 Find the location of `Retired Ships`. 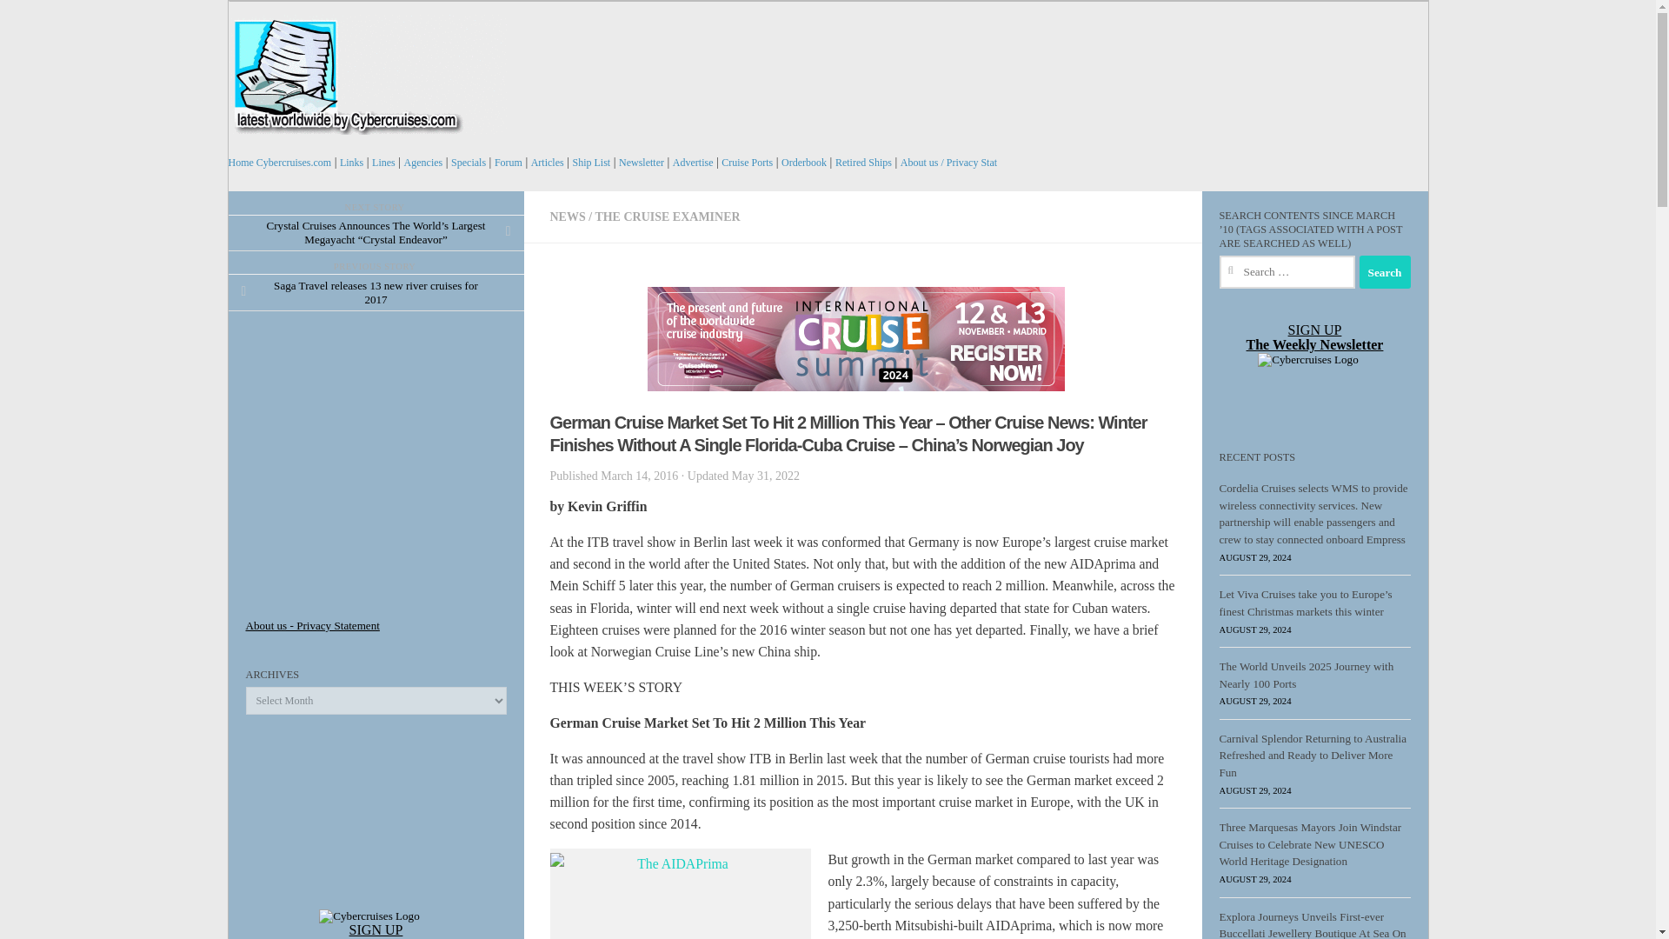

Retired Ships is located at coordinates (863, 163).